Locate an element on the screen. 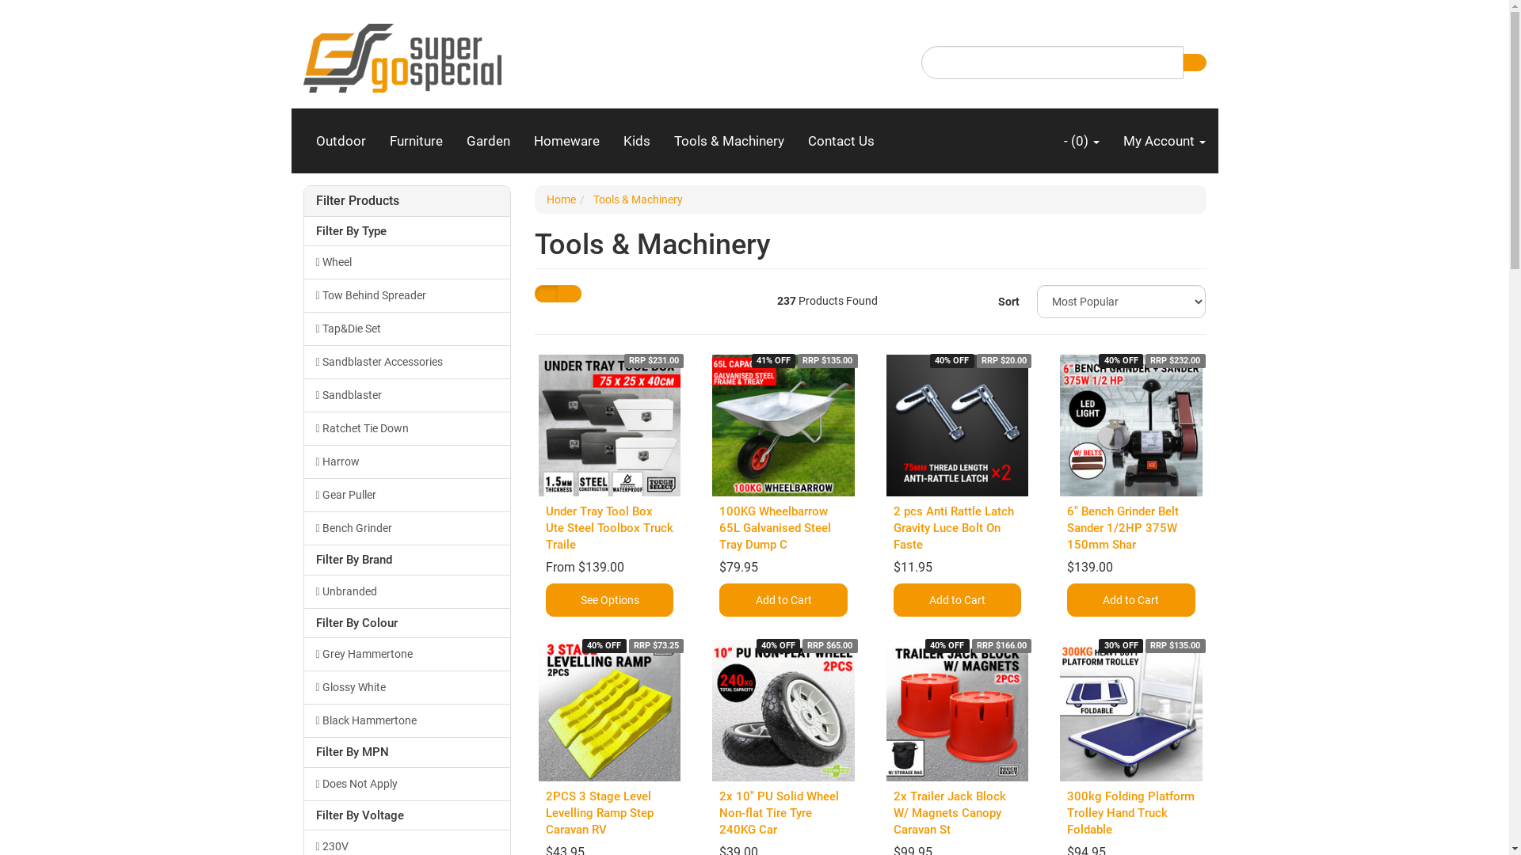 The height and width of the screenshot is (855, 1521). Add to Cart is located at coordinates (957, 600).